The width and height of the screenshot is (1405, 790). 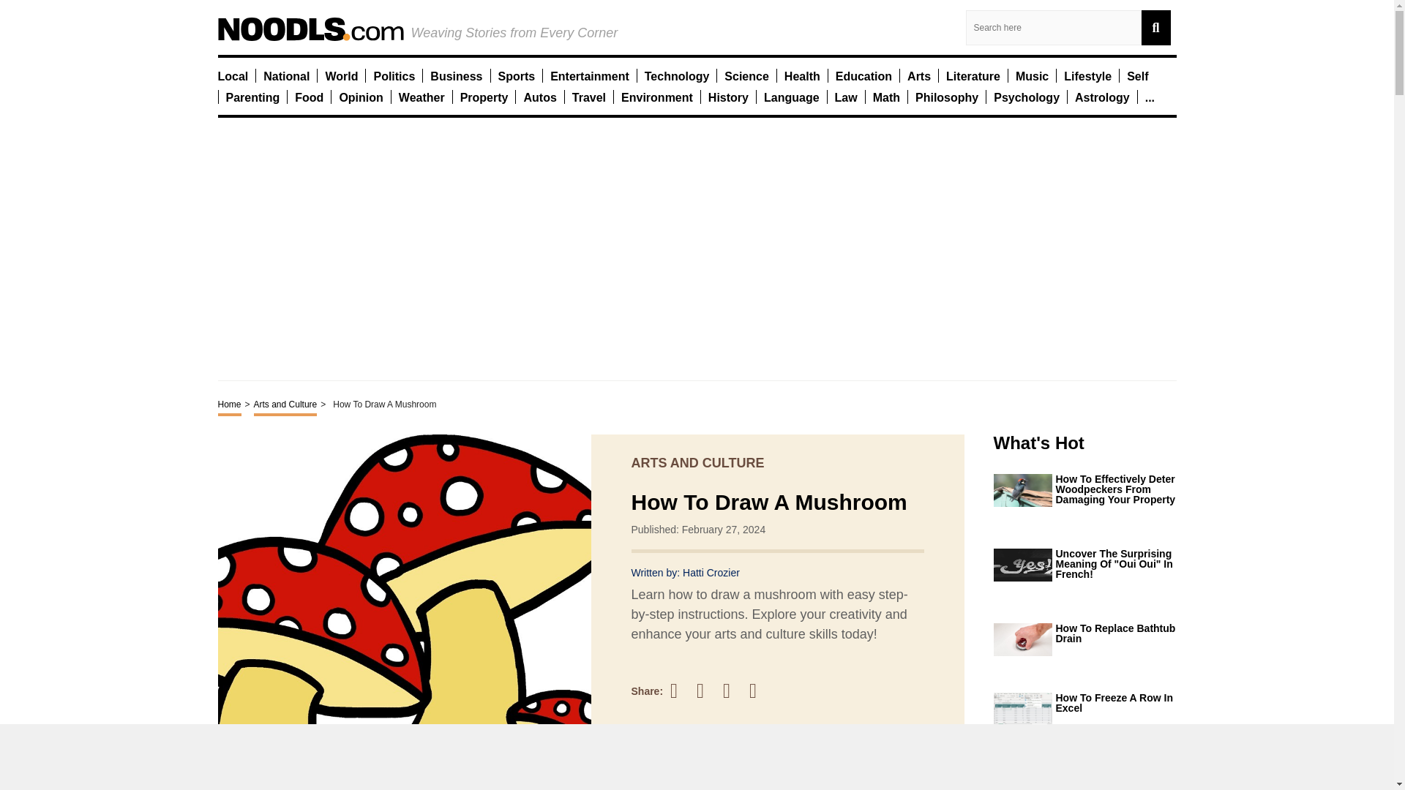 I want to click on Literature, so click(x=973, y=75).